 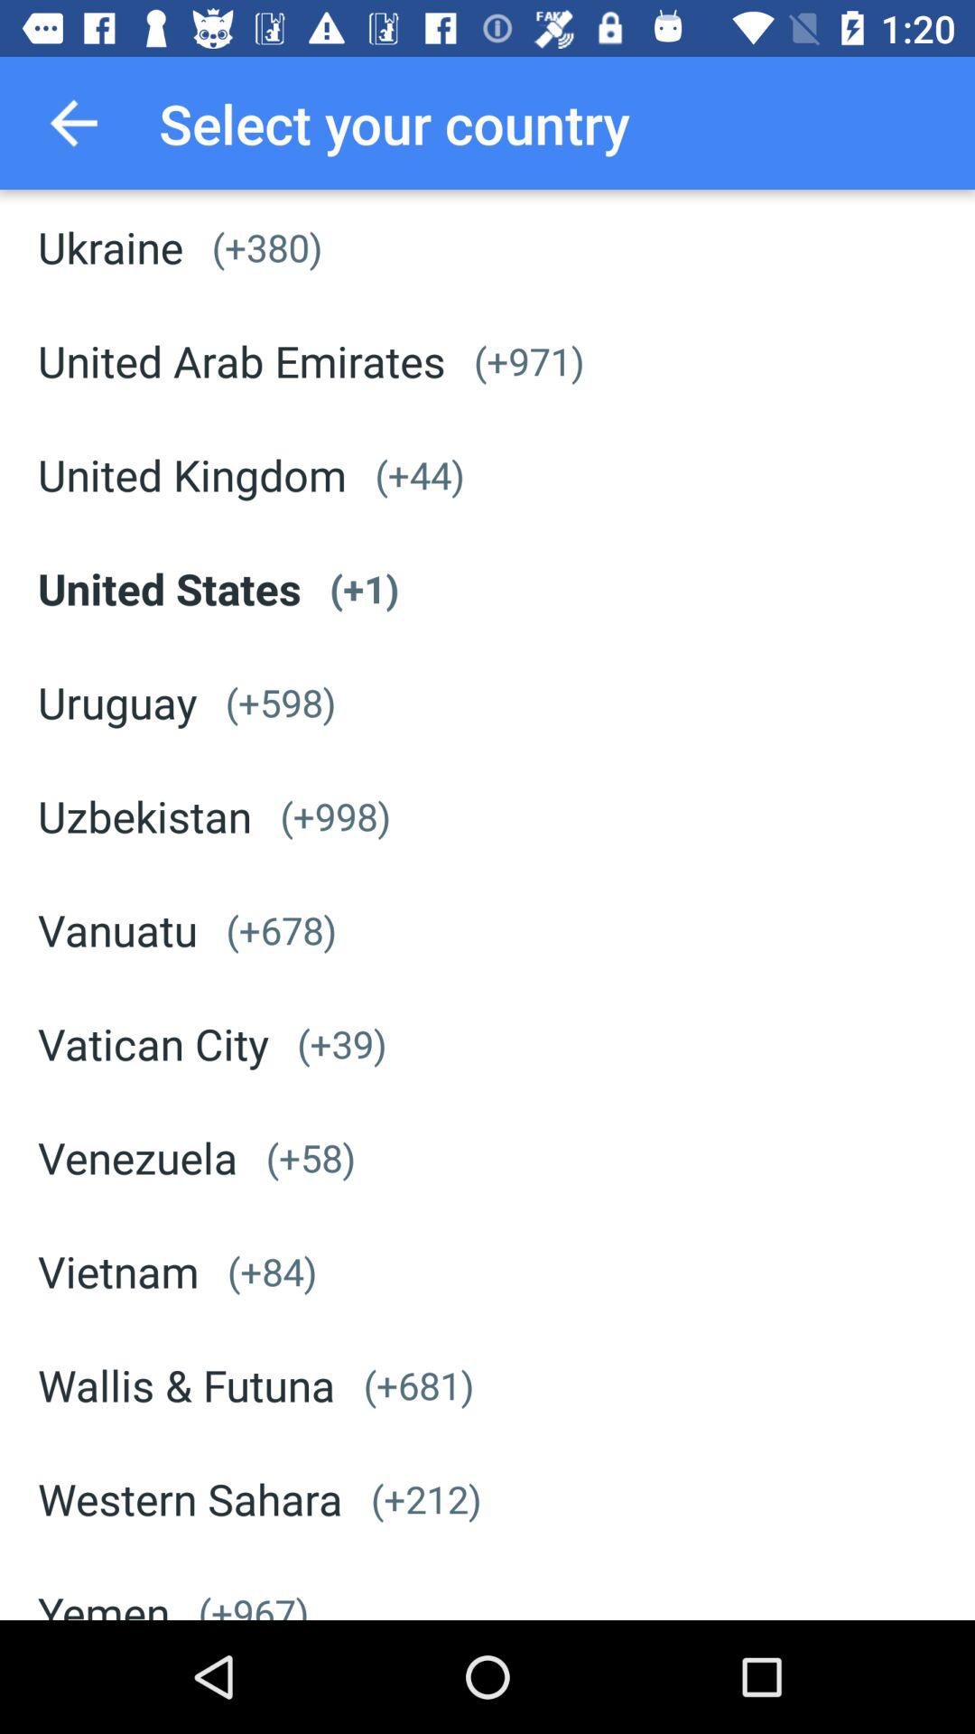 I want to click on jump until (+39) icon, so click(x=341, y=1044).